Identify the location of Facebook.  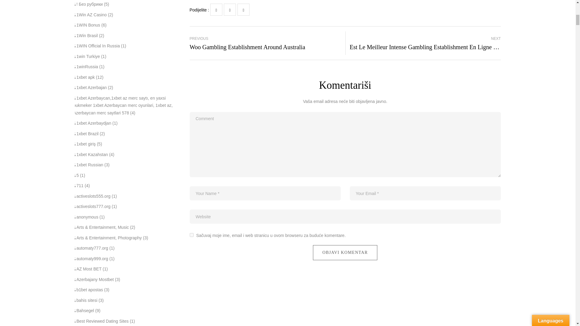
(216, 9).